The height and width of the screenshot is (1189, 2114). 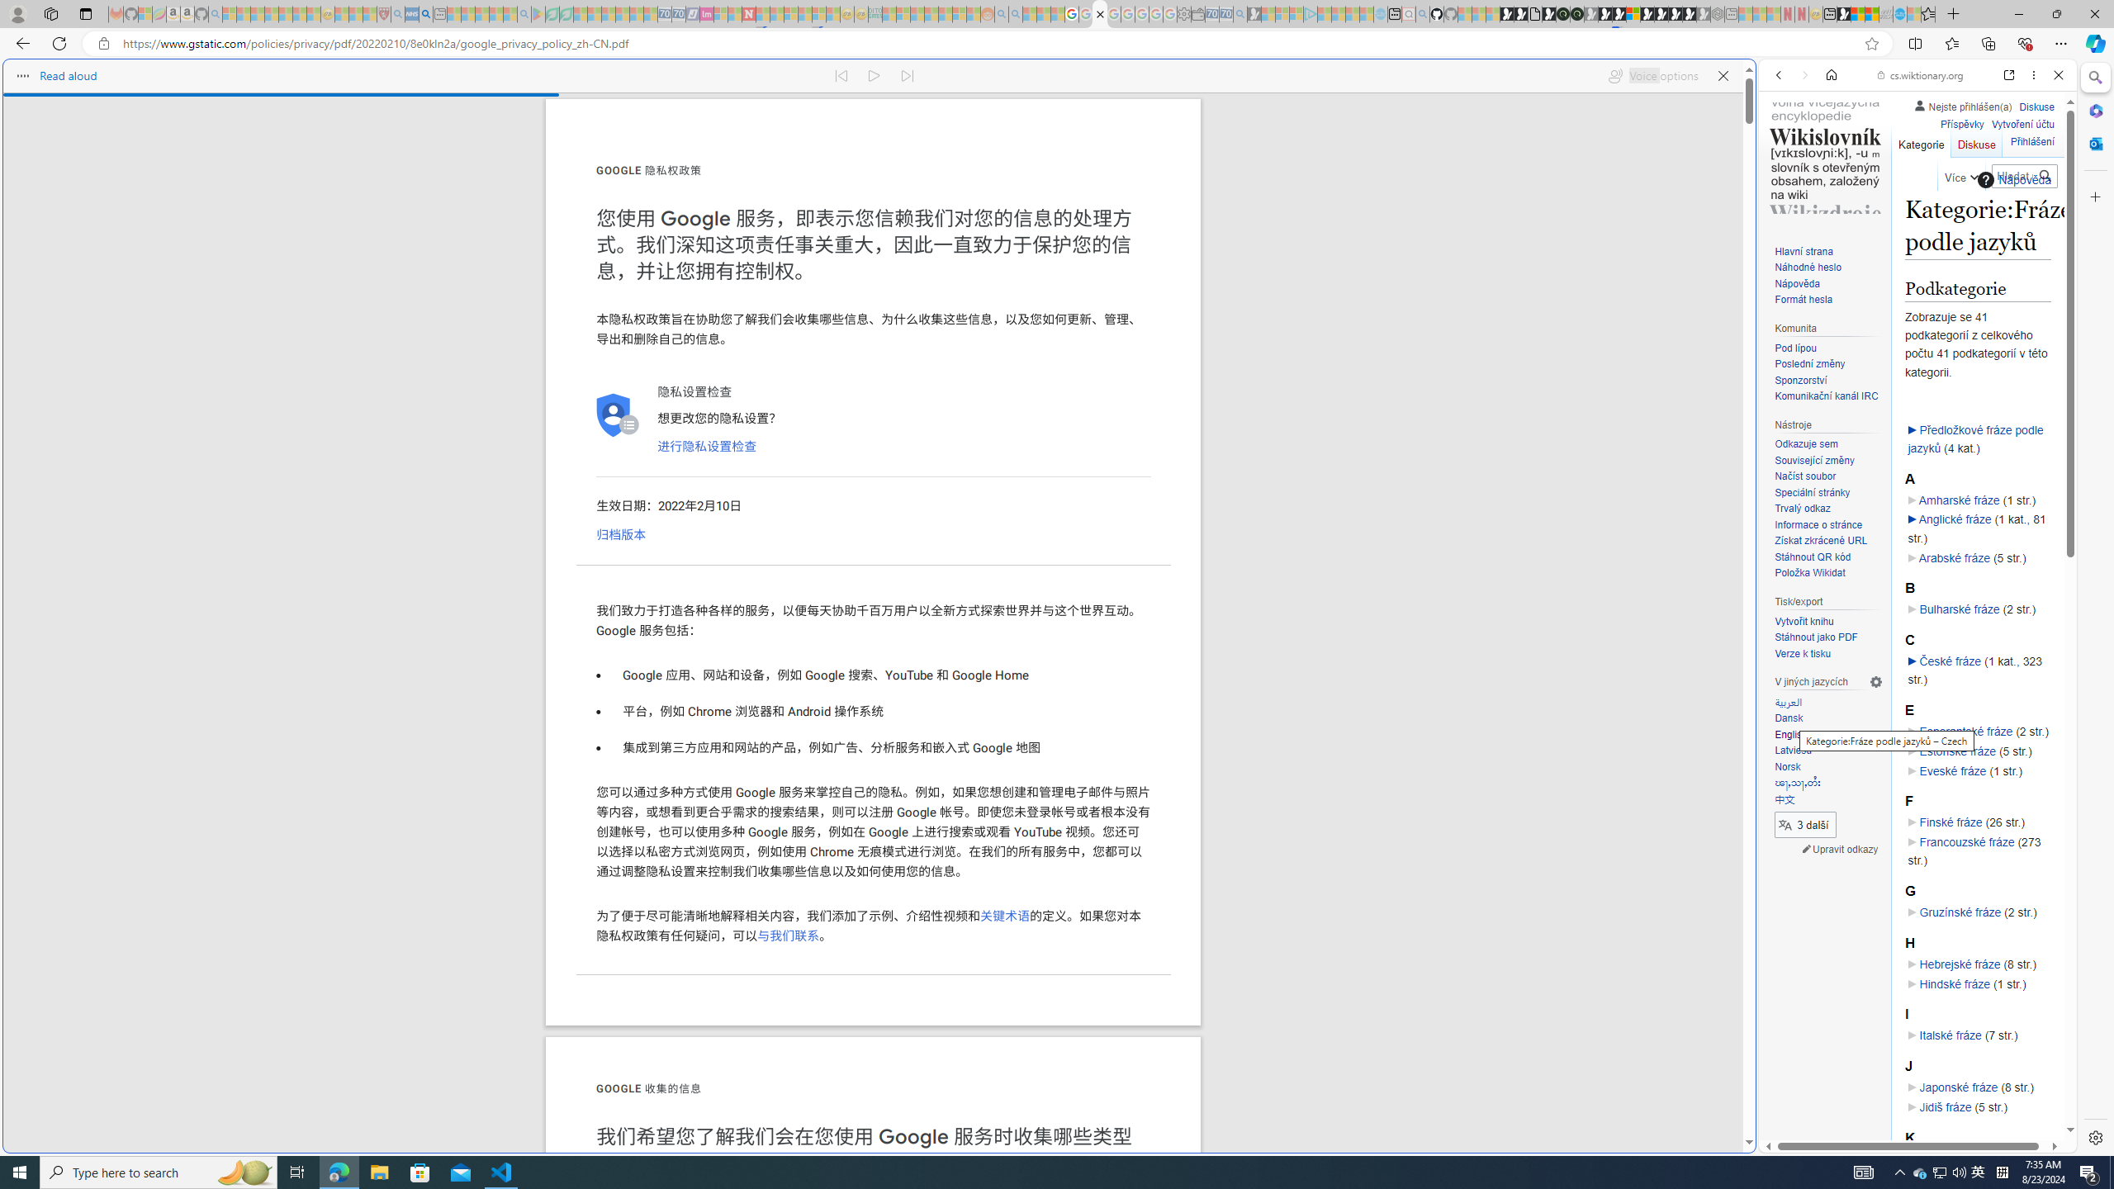 What do you see at coordinates (1786, 188) in the screenshot?
I see `Search Filter, WEB` at bounding box center [1786, 188].